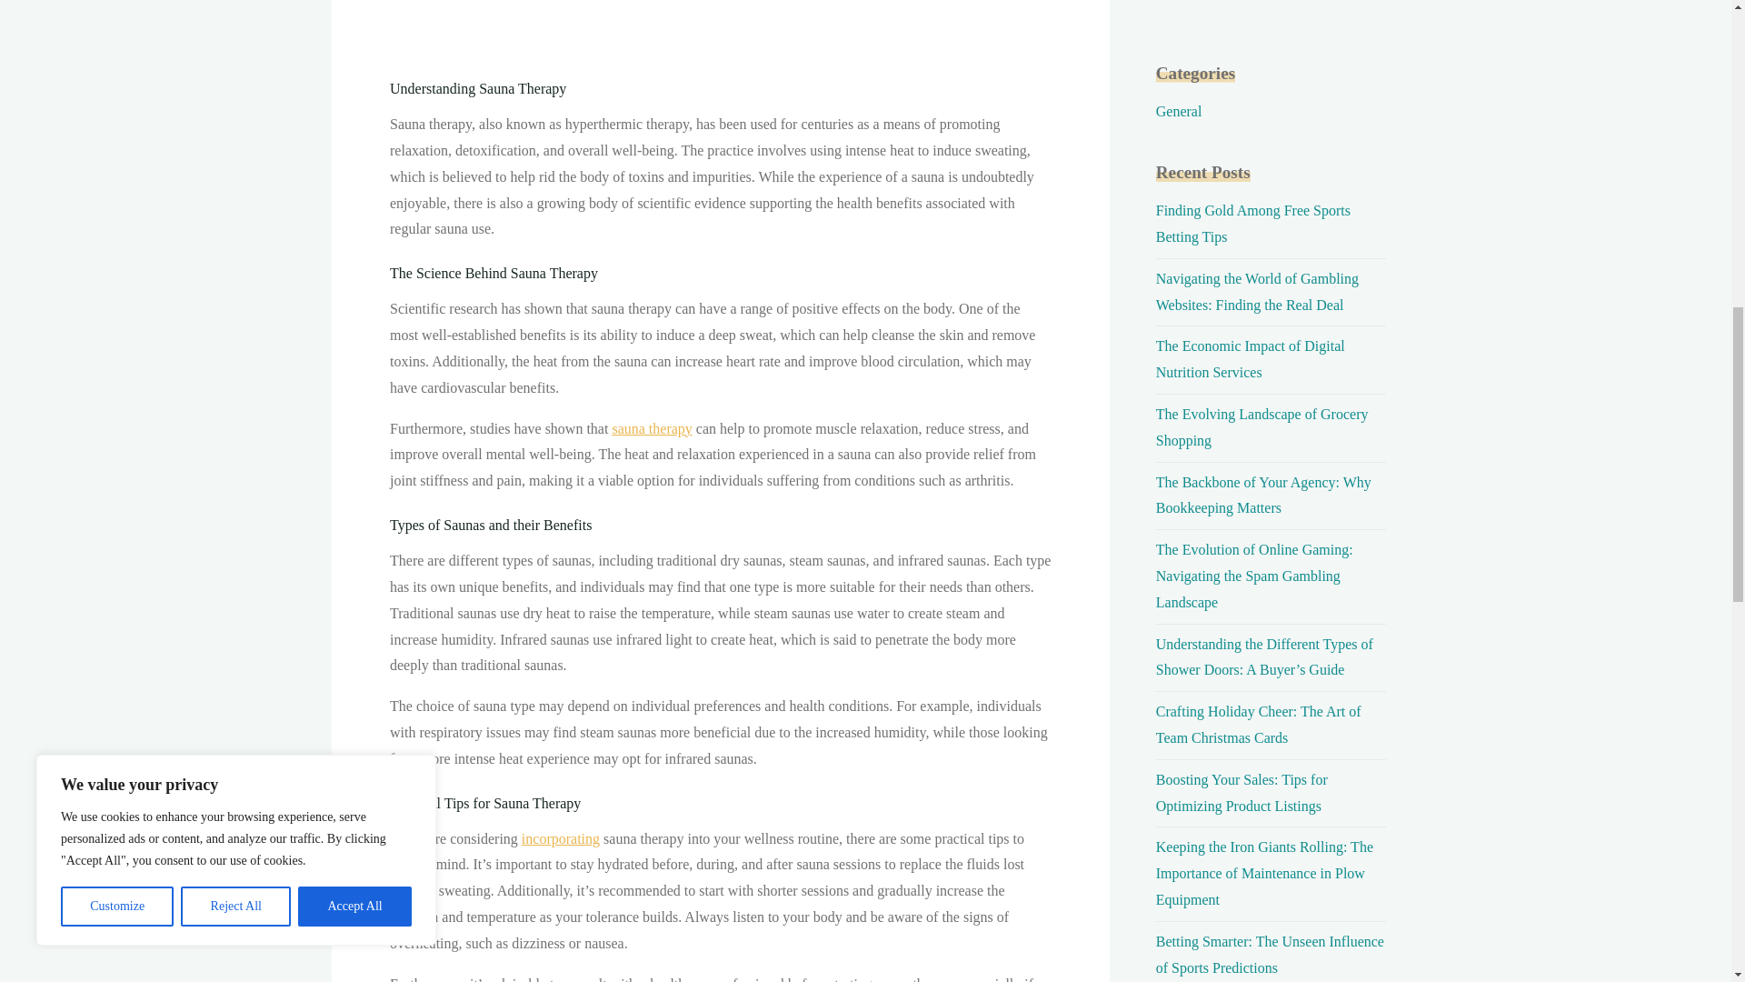  I want to click on The Evolving Landscape of Grocery Shopping, so click(1261, 427).